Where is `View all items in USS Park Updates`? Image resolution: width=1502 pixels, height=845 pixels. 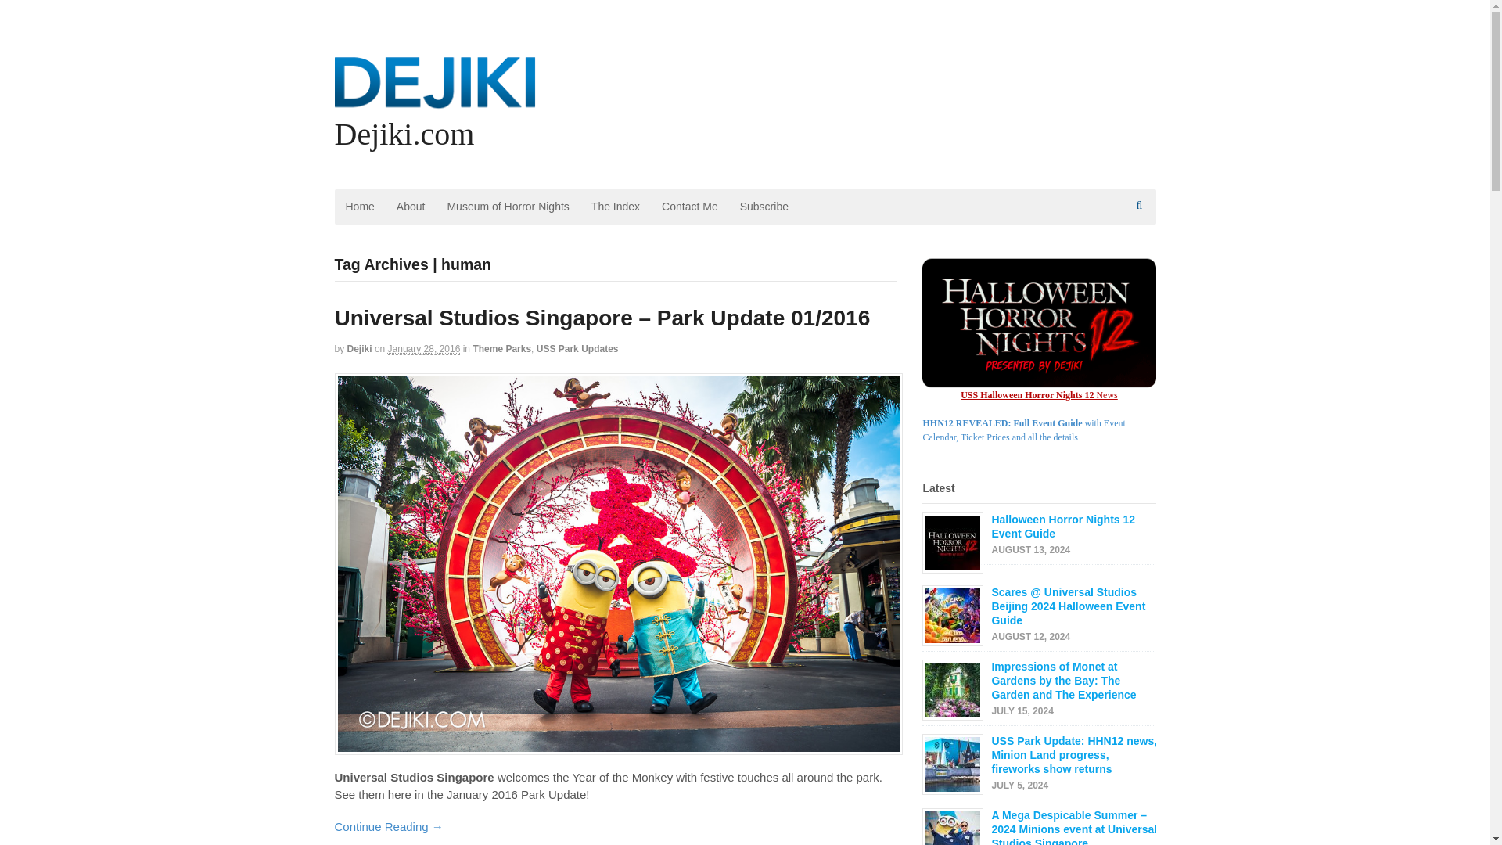
View all items in USS Park Updates is located at coordinates (577, 348).